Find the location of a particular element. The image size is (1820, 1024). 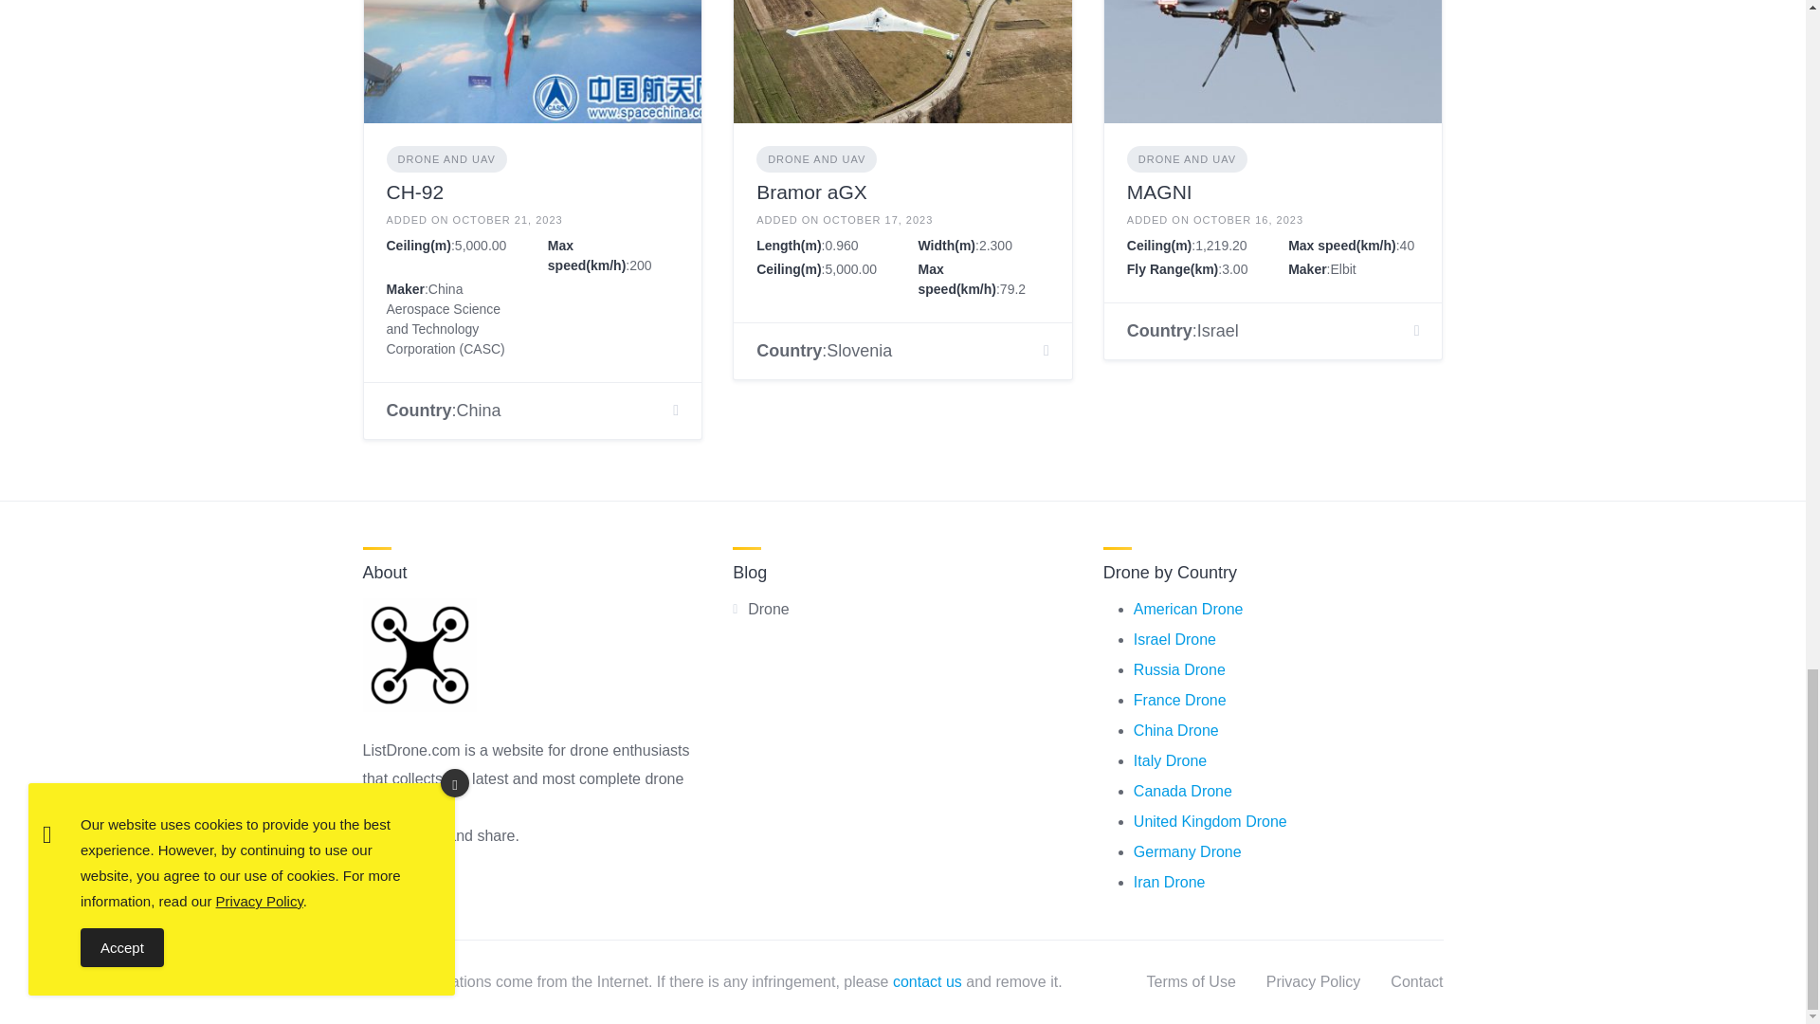

Drone is located at coordinates (769, 609).